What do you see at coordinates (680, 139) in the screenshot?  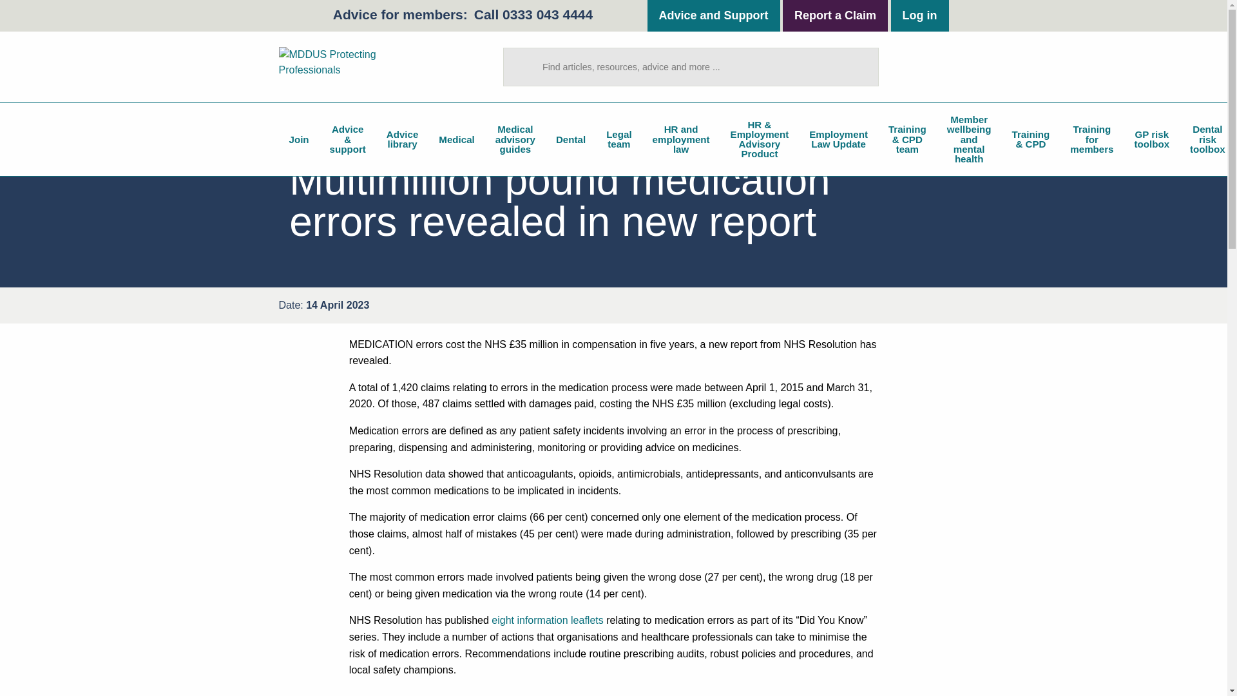 I see `HR and employment law` at bounding box center [680, 139].